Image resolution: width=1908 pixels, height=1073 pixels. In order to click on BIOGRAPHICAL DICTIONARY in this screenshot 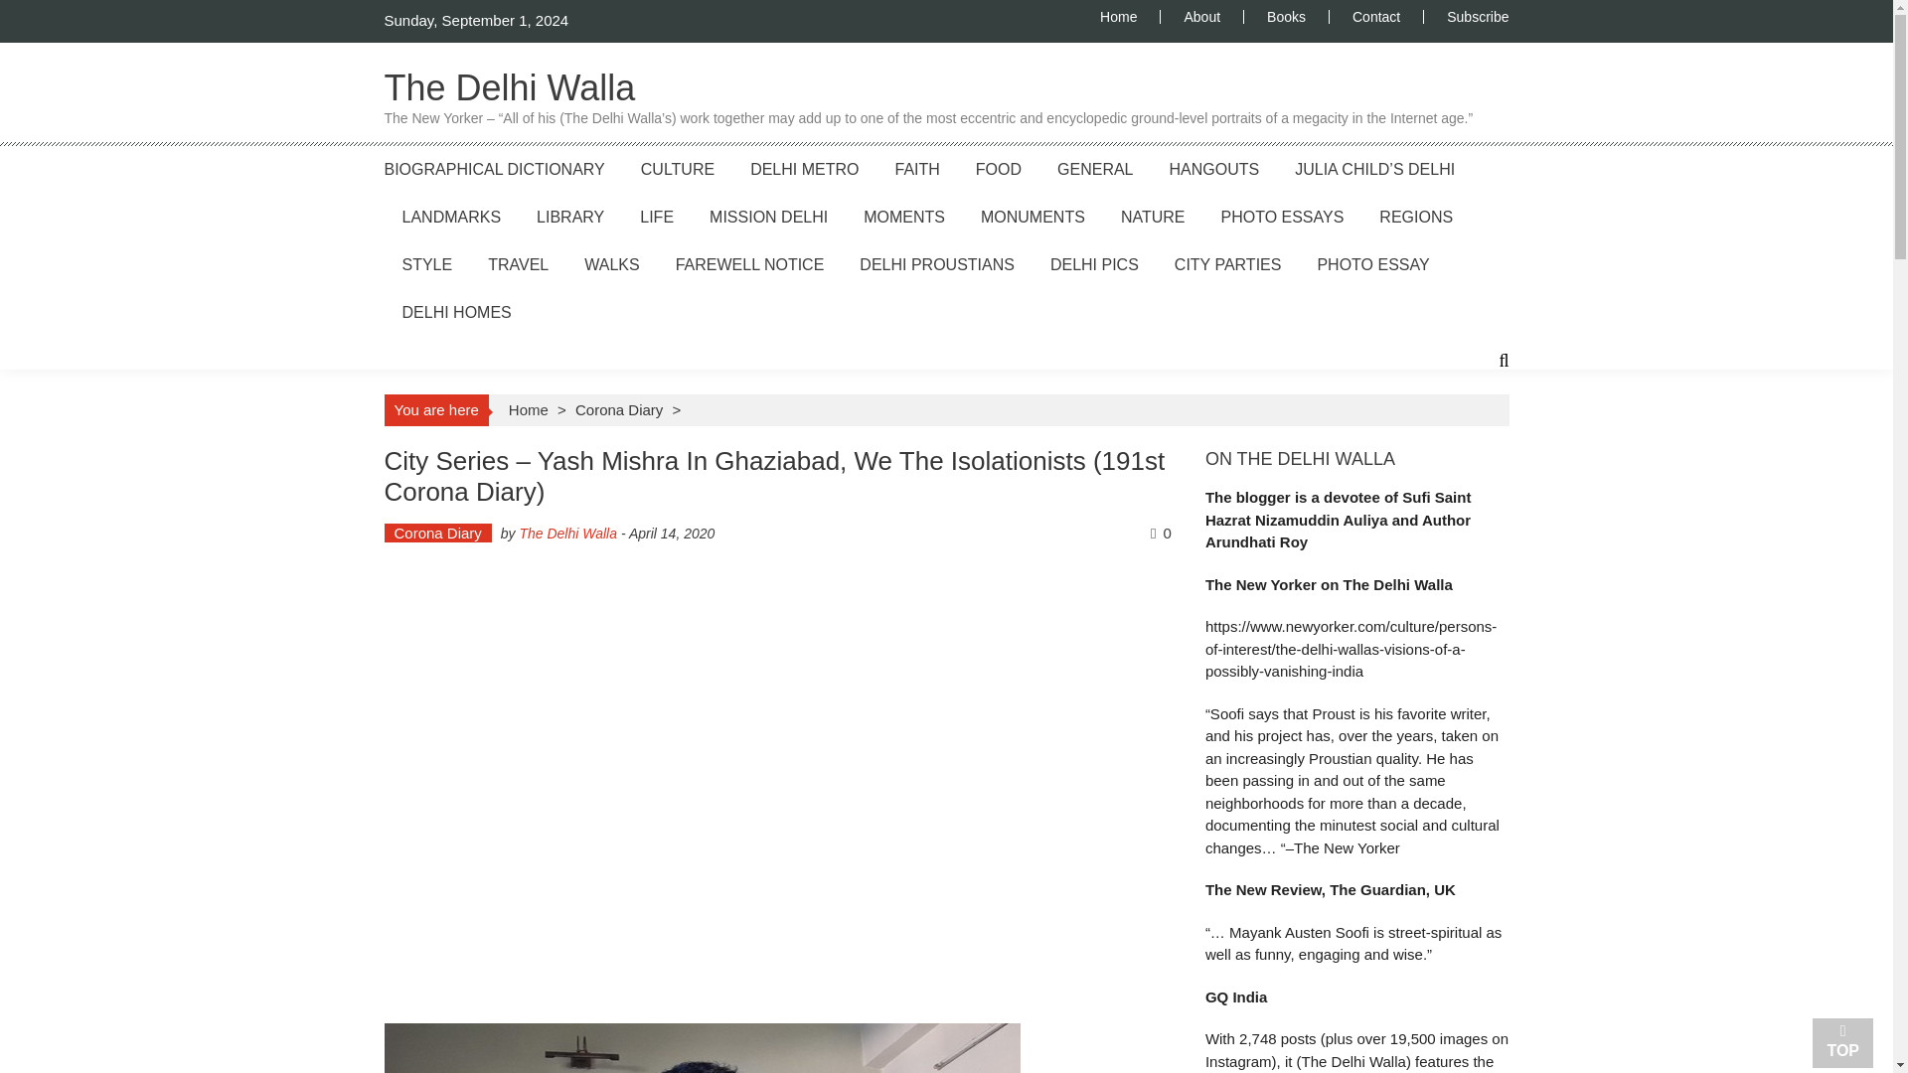, I will do `click(493, 169)`.